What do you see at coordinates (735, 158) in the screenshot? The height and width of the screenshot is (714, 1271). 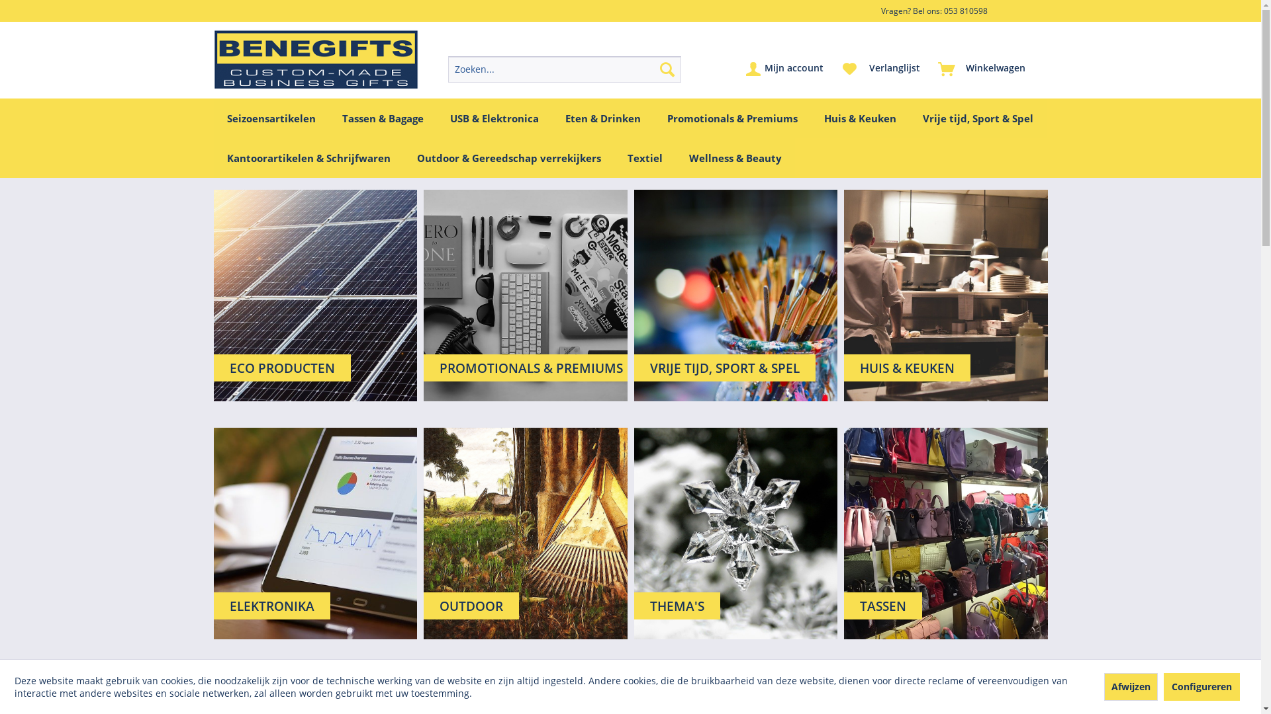 I see `Wellness & Beauty` at bounding box center [735, 158].